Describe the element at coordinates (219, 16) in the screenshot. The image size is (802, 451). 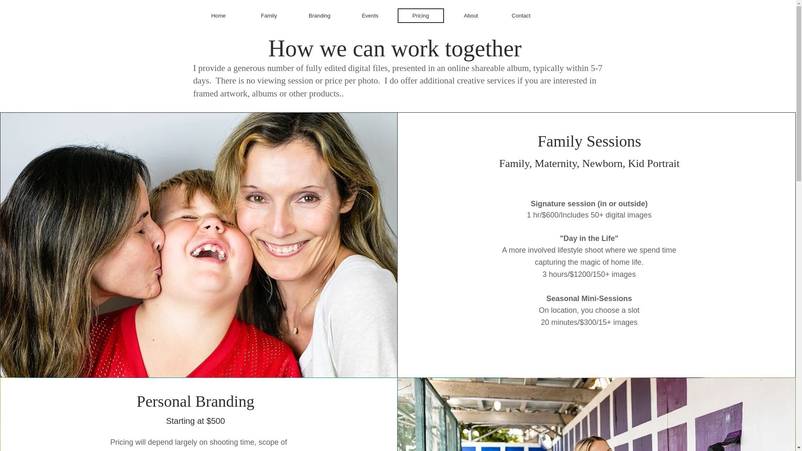
I see `Home` at that location.